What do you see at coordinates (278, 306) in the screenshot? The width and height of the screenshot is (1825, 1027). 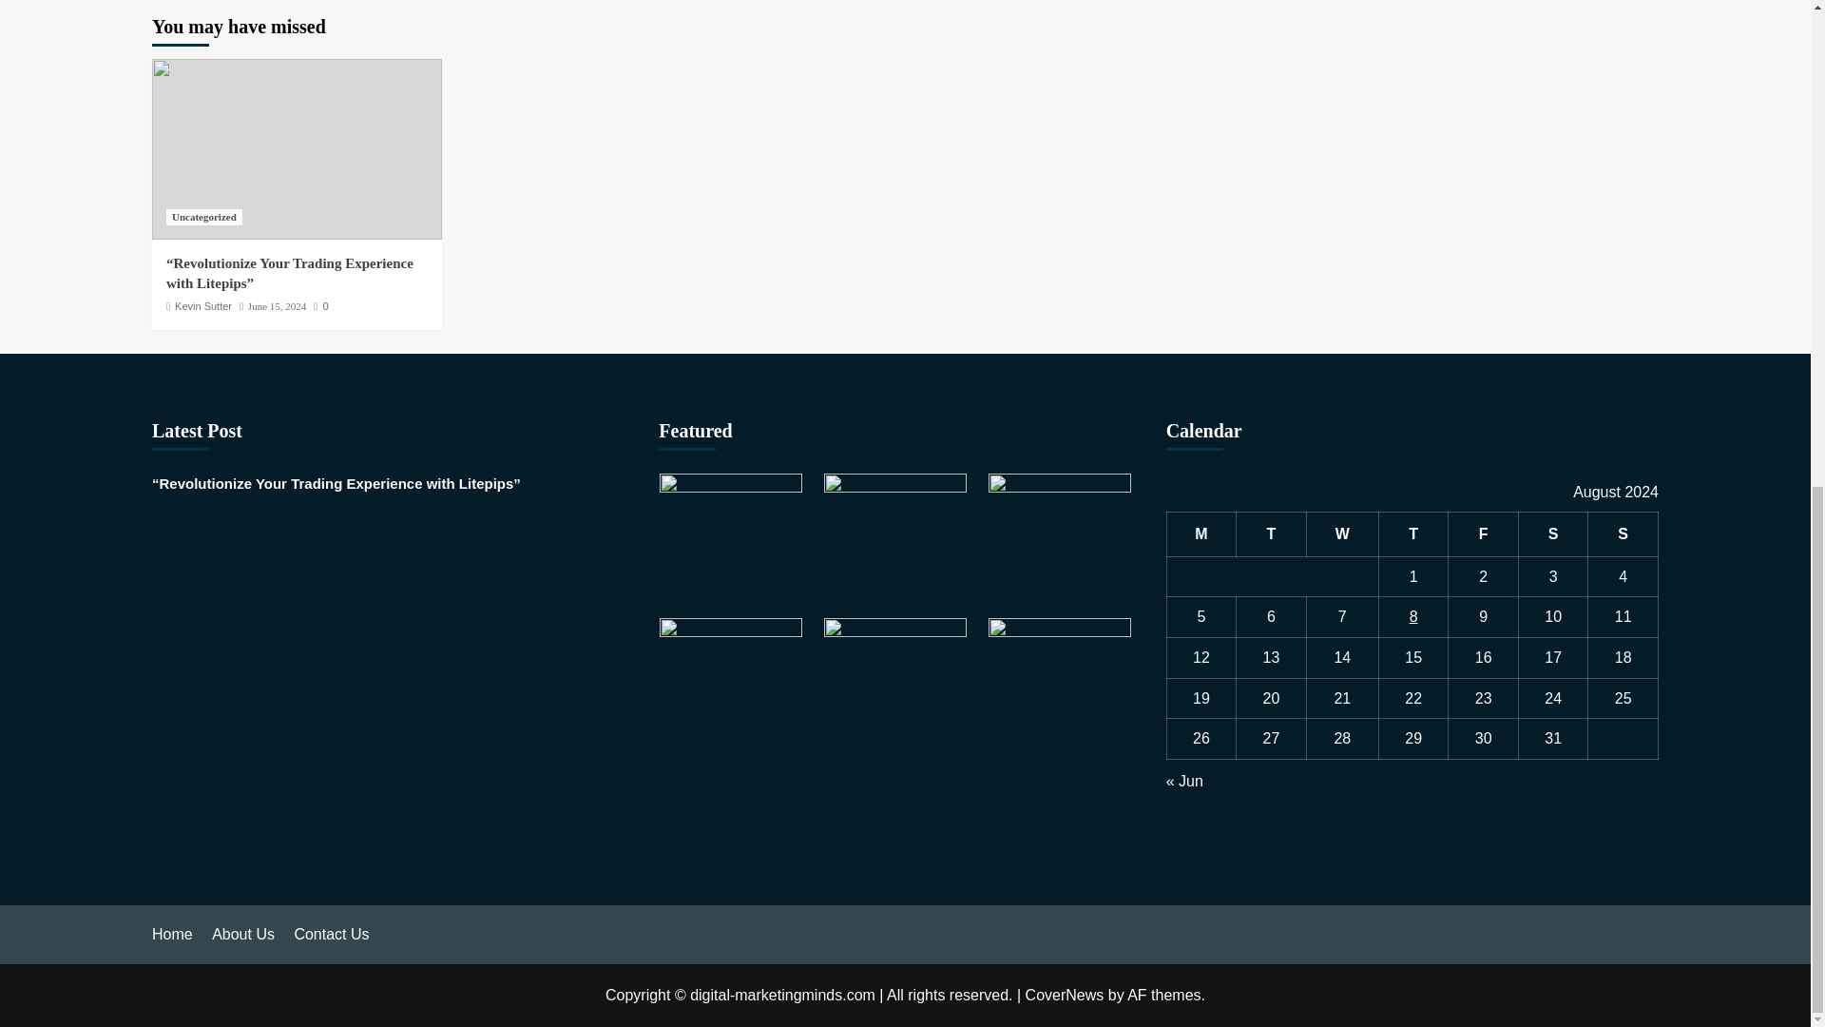 I see `June 15, 2024` at bounding box center [278, 306].